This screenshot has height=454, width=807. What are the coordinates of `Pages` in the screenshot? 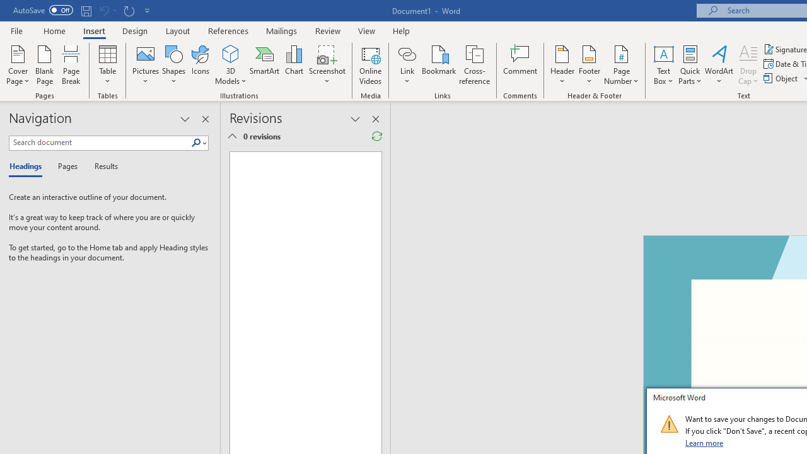 It's located at (66, 166).